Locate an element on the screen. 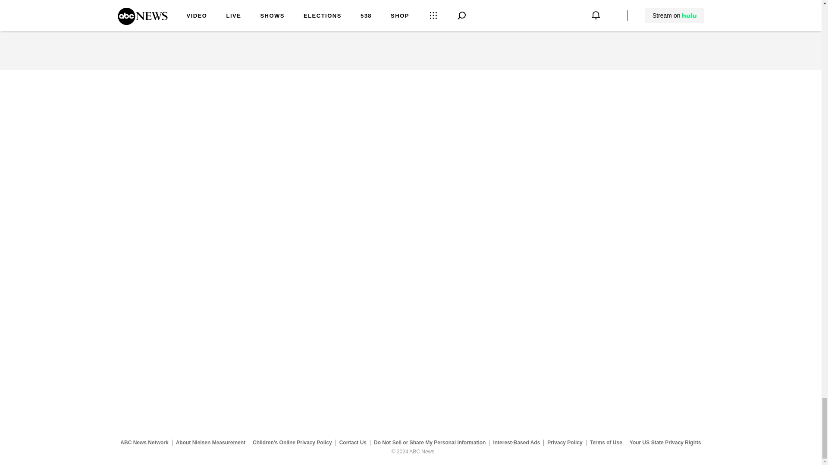 Image resolution: width=828 pixels, height=465 pixels. Privacy Policy is located at coordinates (565, 442).